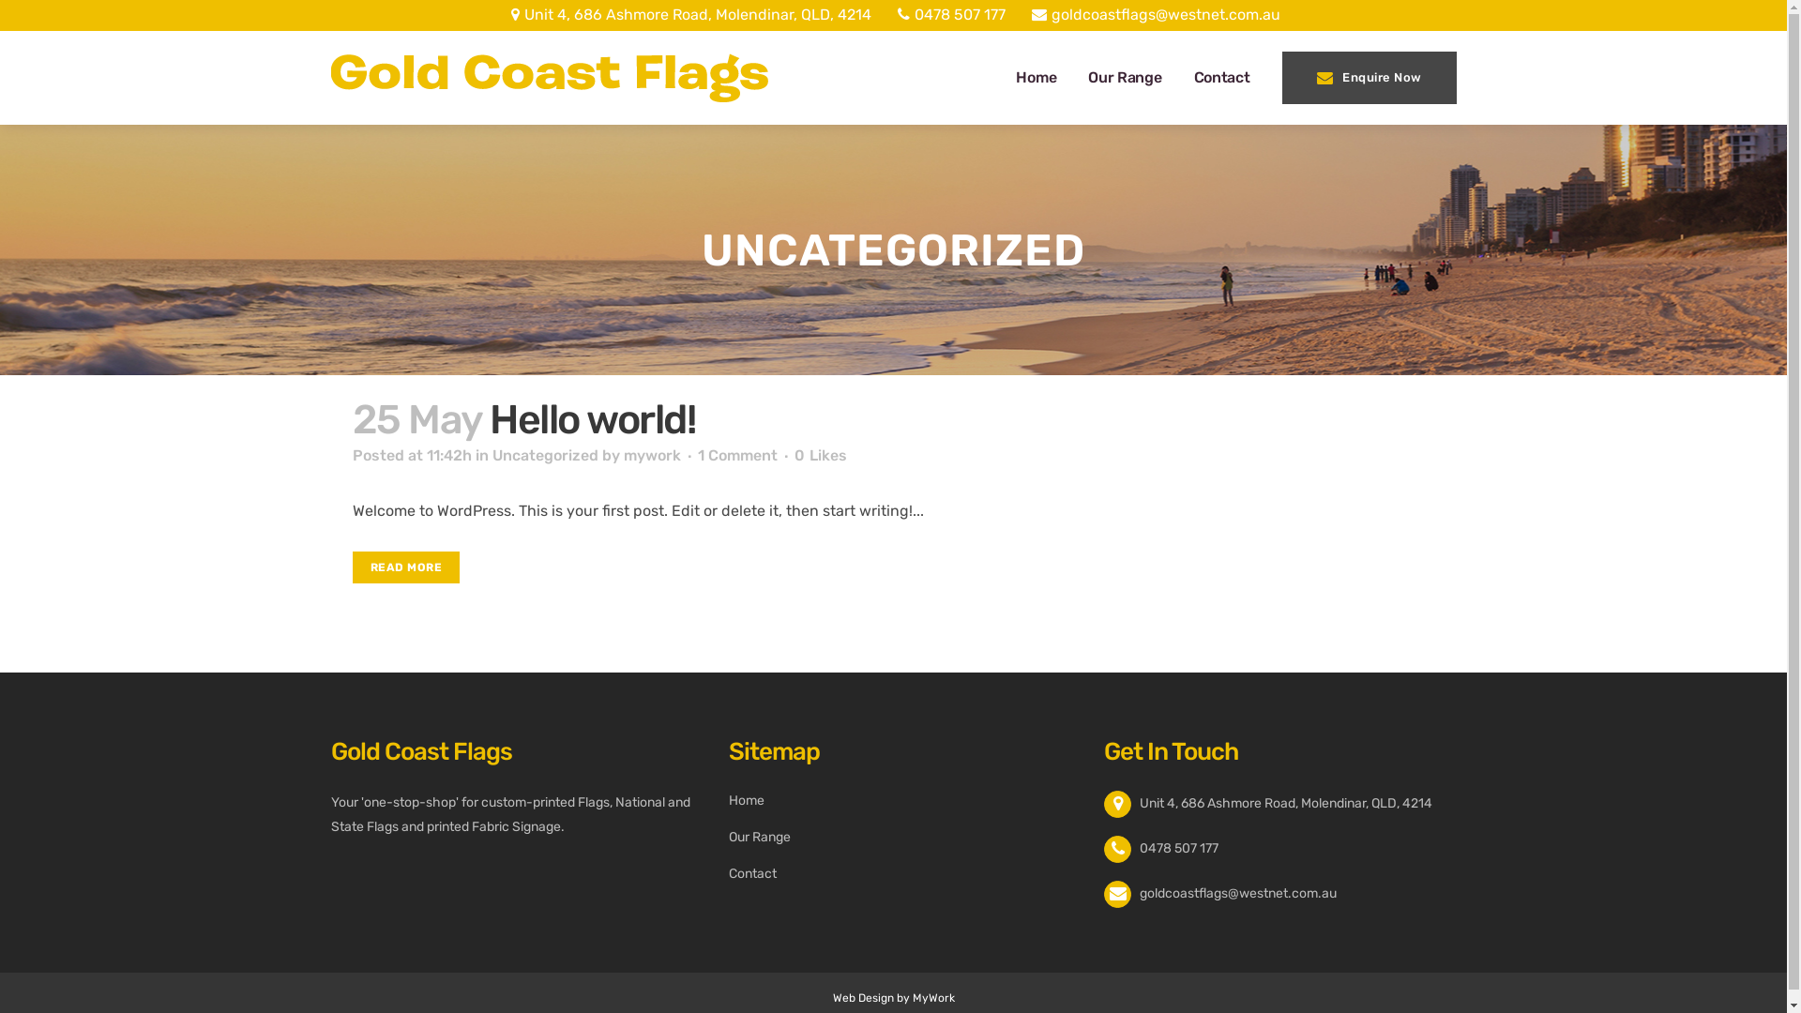 Image resolution: width=1801 pixels, height=1013 pixels. I want to click on Contact, so click(902, 874).